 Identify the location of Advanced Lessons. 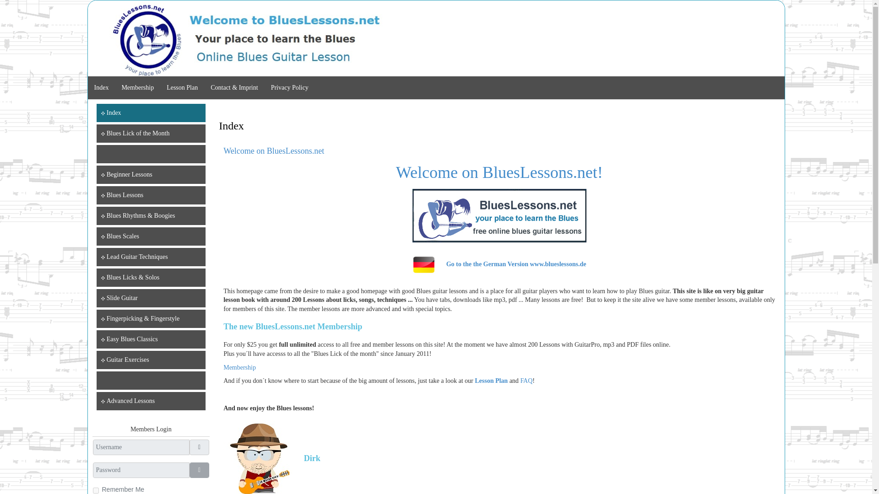
(151, 401).